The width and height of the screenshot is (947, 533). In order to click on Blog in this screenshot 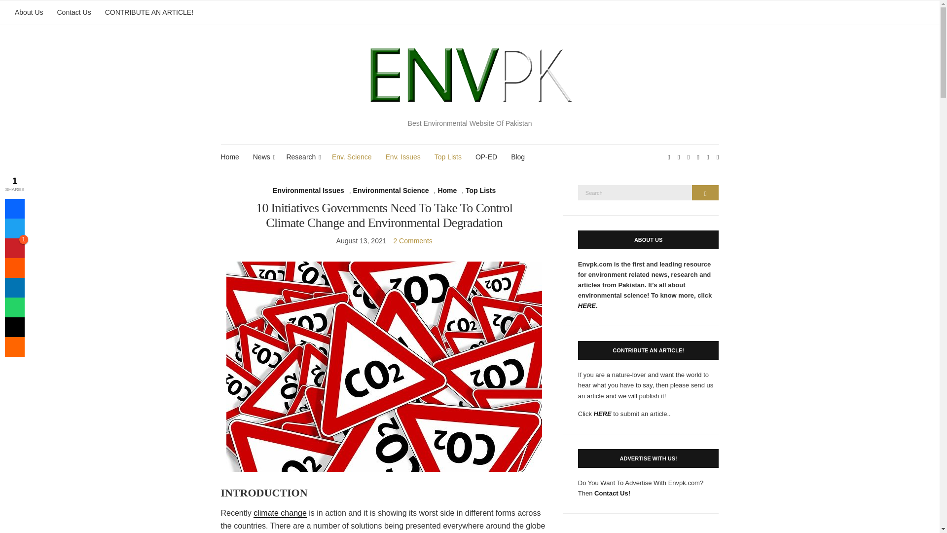, I will do `click(518, 157)`.